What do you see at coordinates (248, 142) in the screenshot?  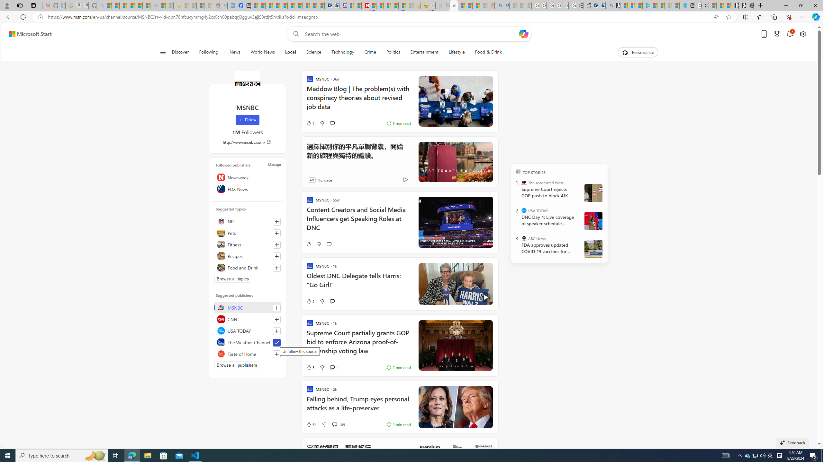 I see `http://www.msnbc.com/` at bounding box center [248, 142].